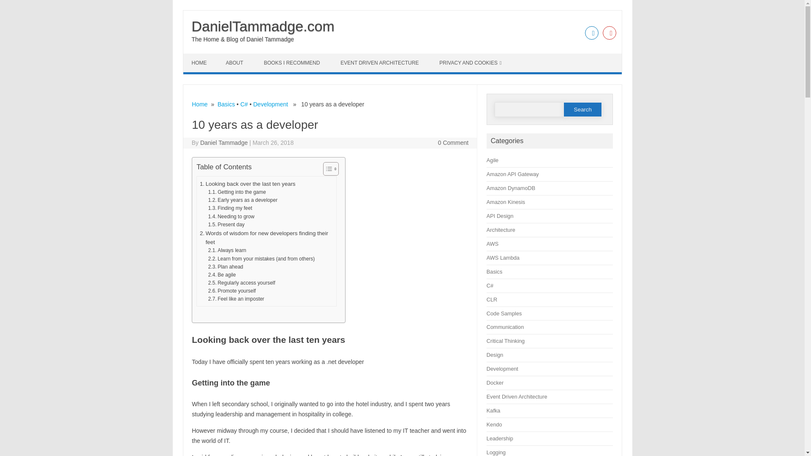 This screenshot has height=456, width=811. Describe the element at coordinates (224, 143) in the screenshot. I see `Daniel Tammadge` at that location.